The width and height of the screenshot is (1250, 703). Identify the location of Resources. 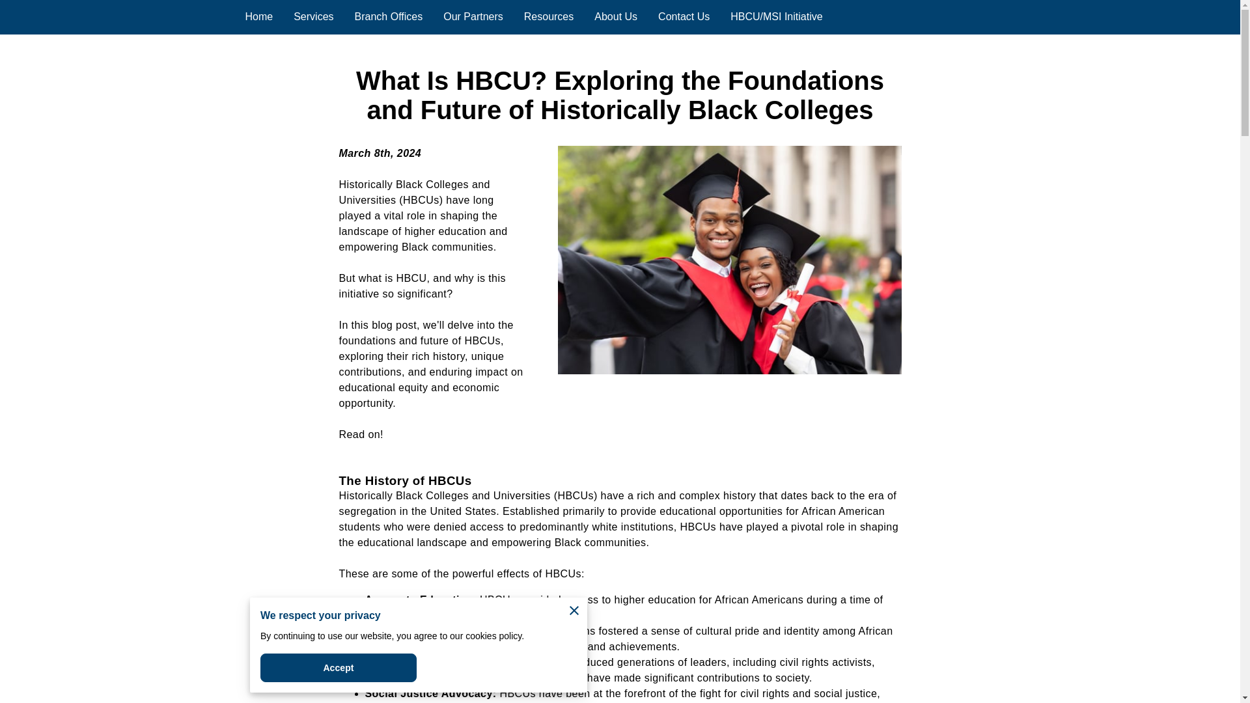
(548, 17).